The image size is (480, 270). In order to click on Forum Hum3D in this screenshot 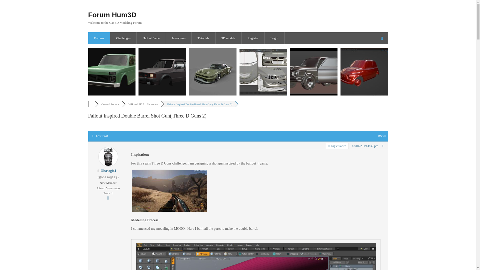, I will do `click(112, 15)`.